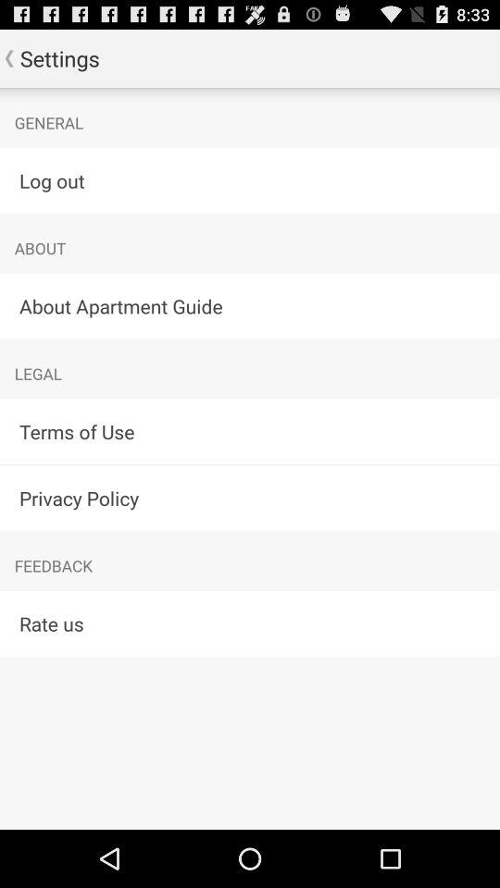 The width and height of the screenshot is (500, 888). Describe the element at coordinates (250, 179) in the screenshot. I see `flip until the log out icon` at that location.